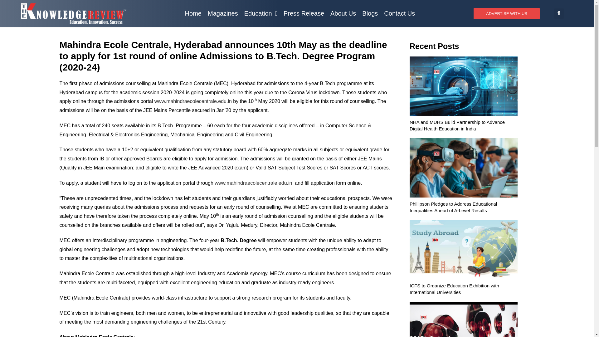 Image resolution: width=599 pixels, height=337 pixels. Describe the element at coordinates (370, 13) in the screenshot. I see `Blogs` at that location.